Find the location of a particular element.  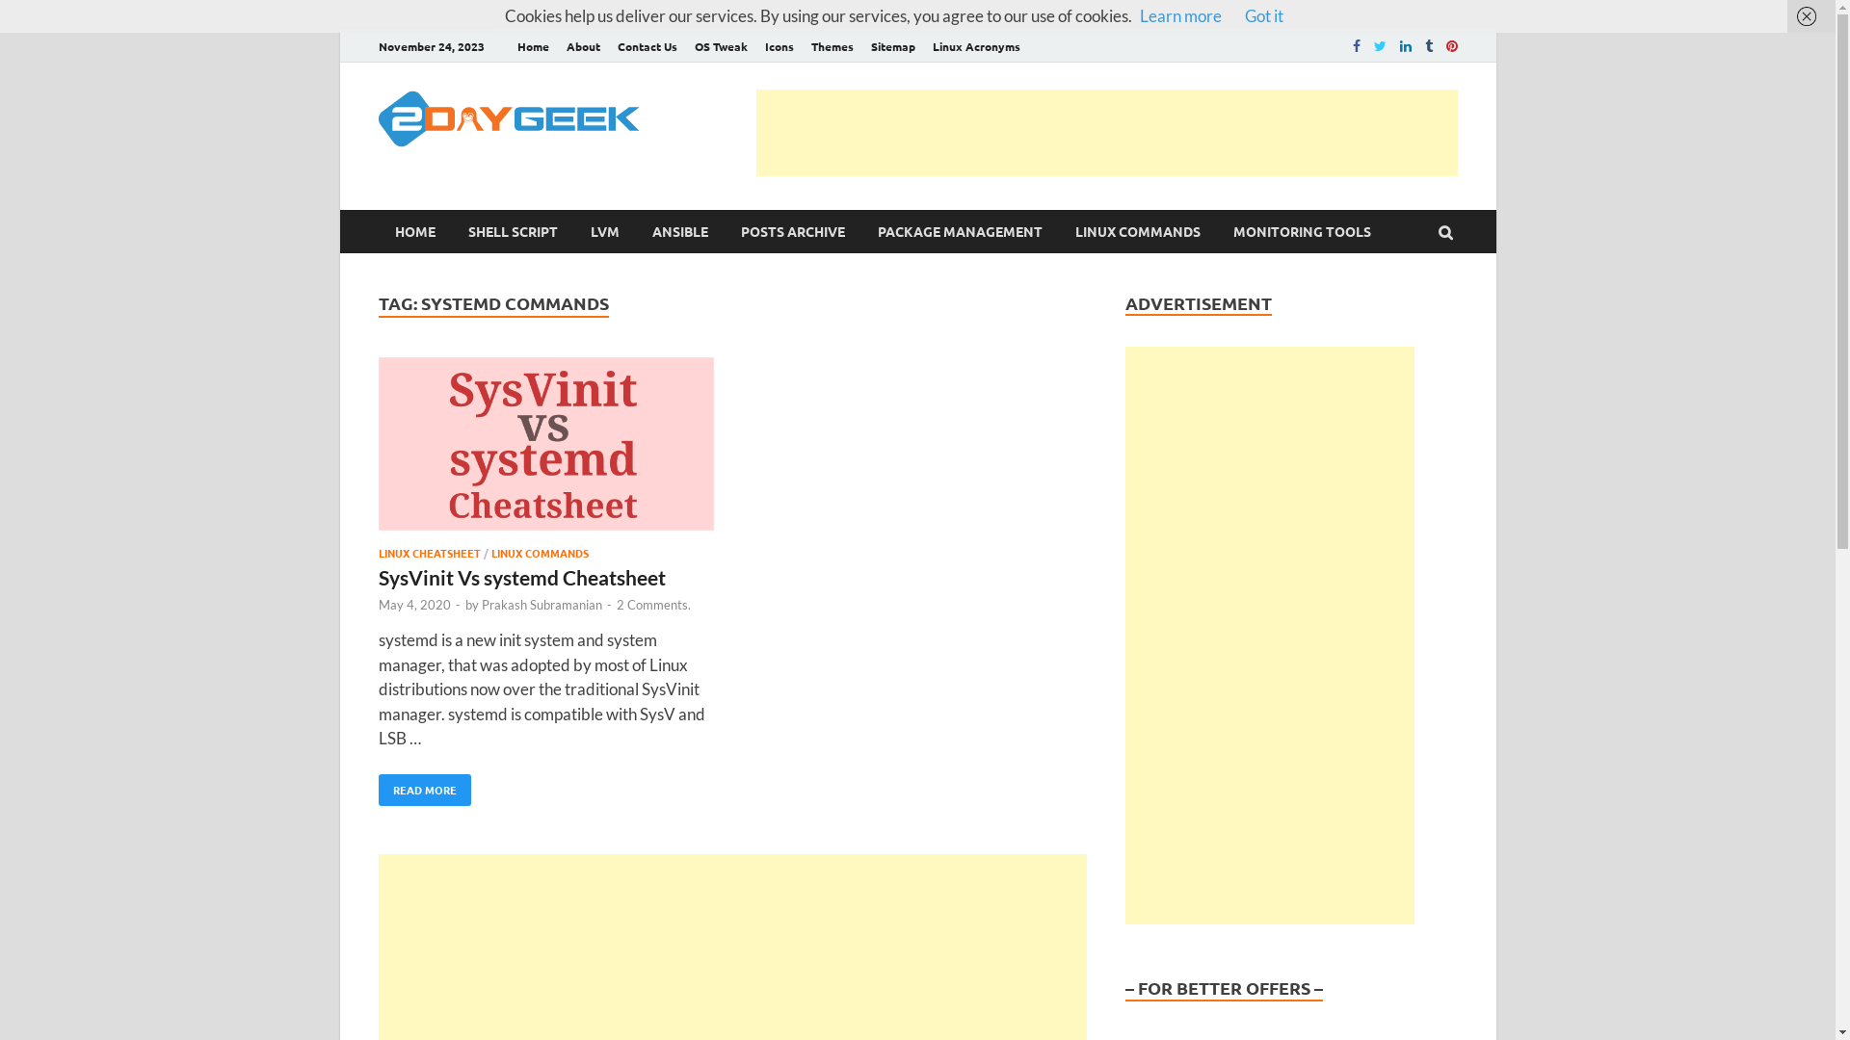

2DayGeek is located at coordinates (753, 129).